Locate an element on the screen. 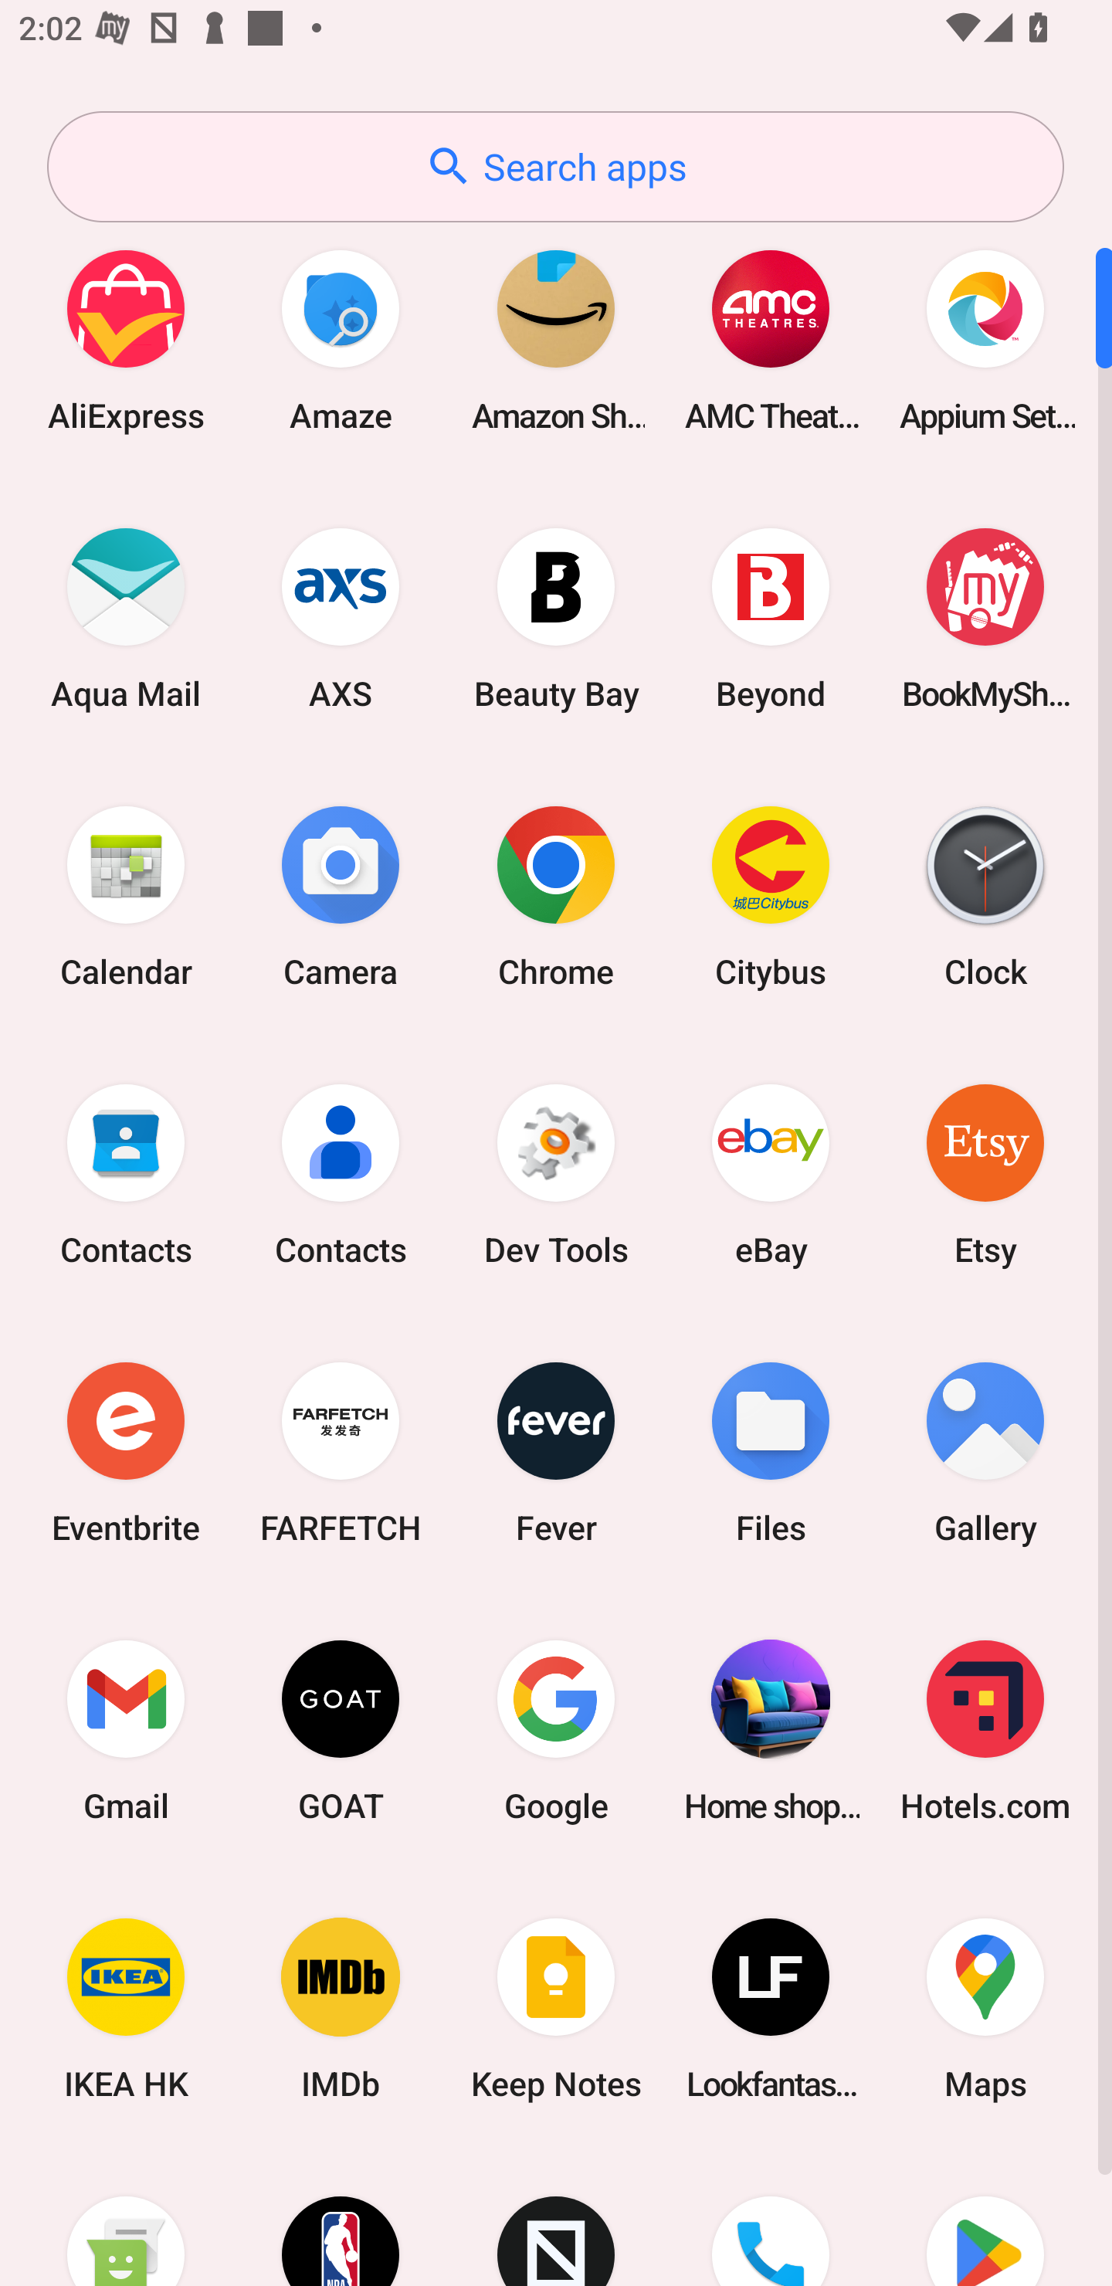  Amazon Shopping is located at coordinates (556, 340).